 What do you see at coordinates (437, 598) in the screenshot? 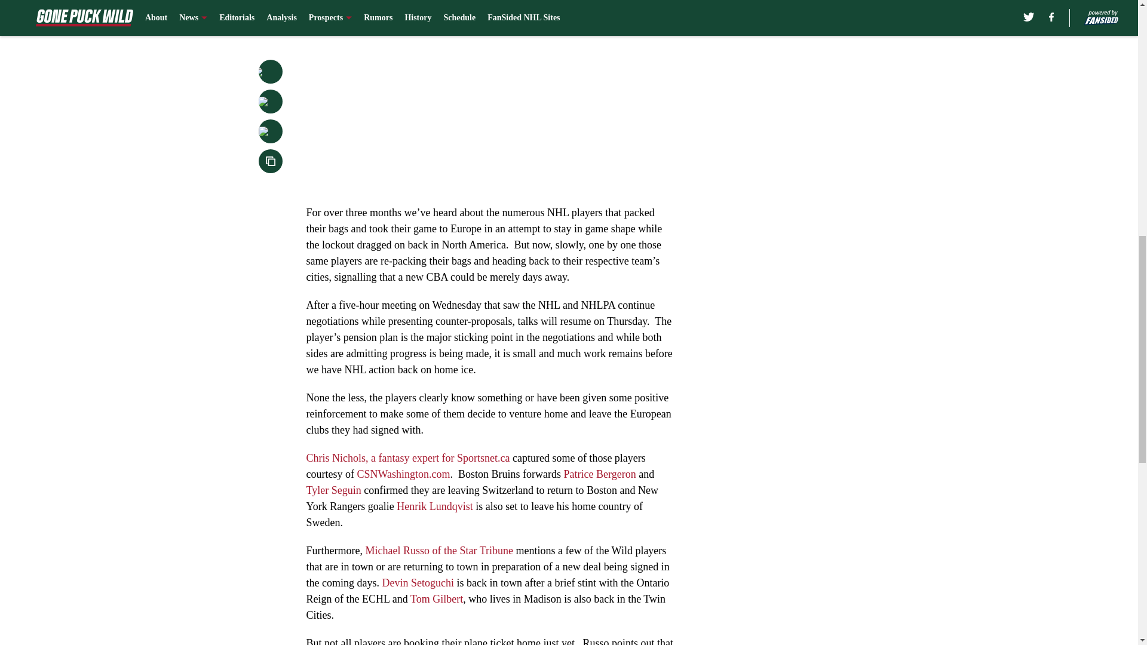
I see `Tom Gilbert` at bounding box center [437, 598].